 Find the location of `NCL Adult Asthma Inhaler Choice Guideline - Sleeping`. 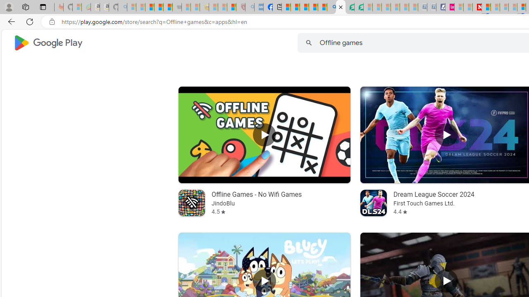

NCL Adult Asthma Inhaler Choice Guideline - Sleeping is located at coordinates (259, 7).